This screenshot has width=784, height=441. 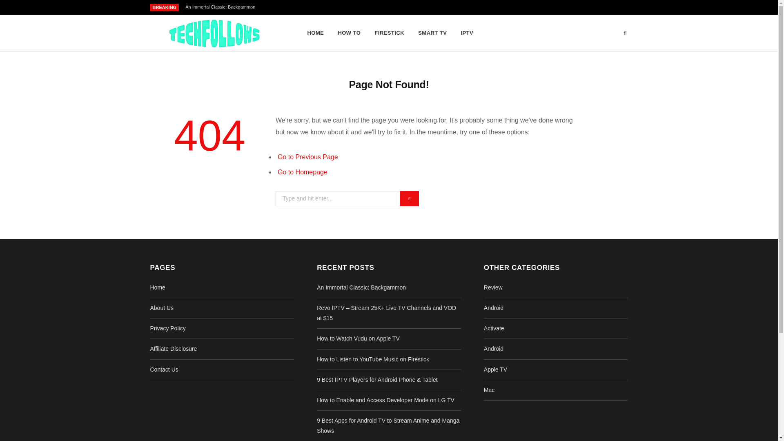 What do you see at coordinates (216, 33) in the screenshot?
I see `Tech Follows` at bounding box center [216, 33].